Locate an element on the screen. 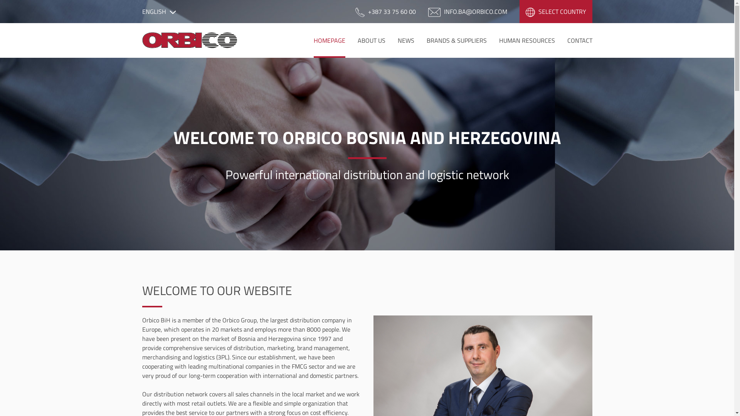 The image size is (740, 416). Orbico Bosnia is located at coordinates (190, 40).